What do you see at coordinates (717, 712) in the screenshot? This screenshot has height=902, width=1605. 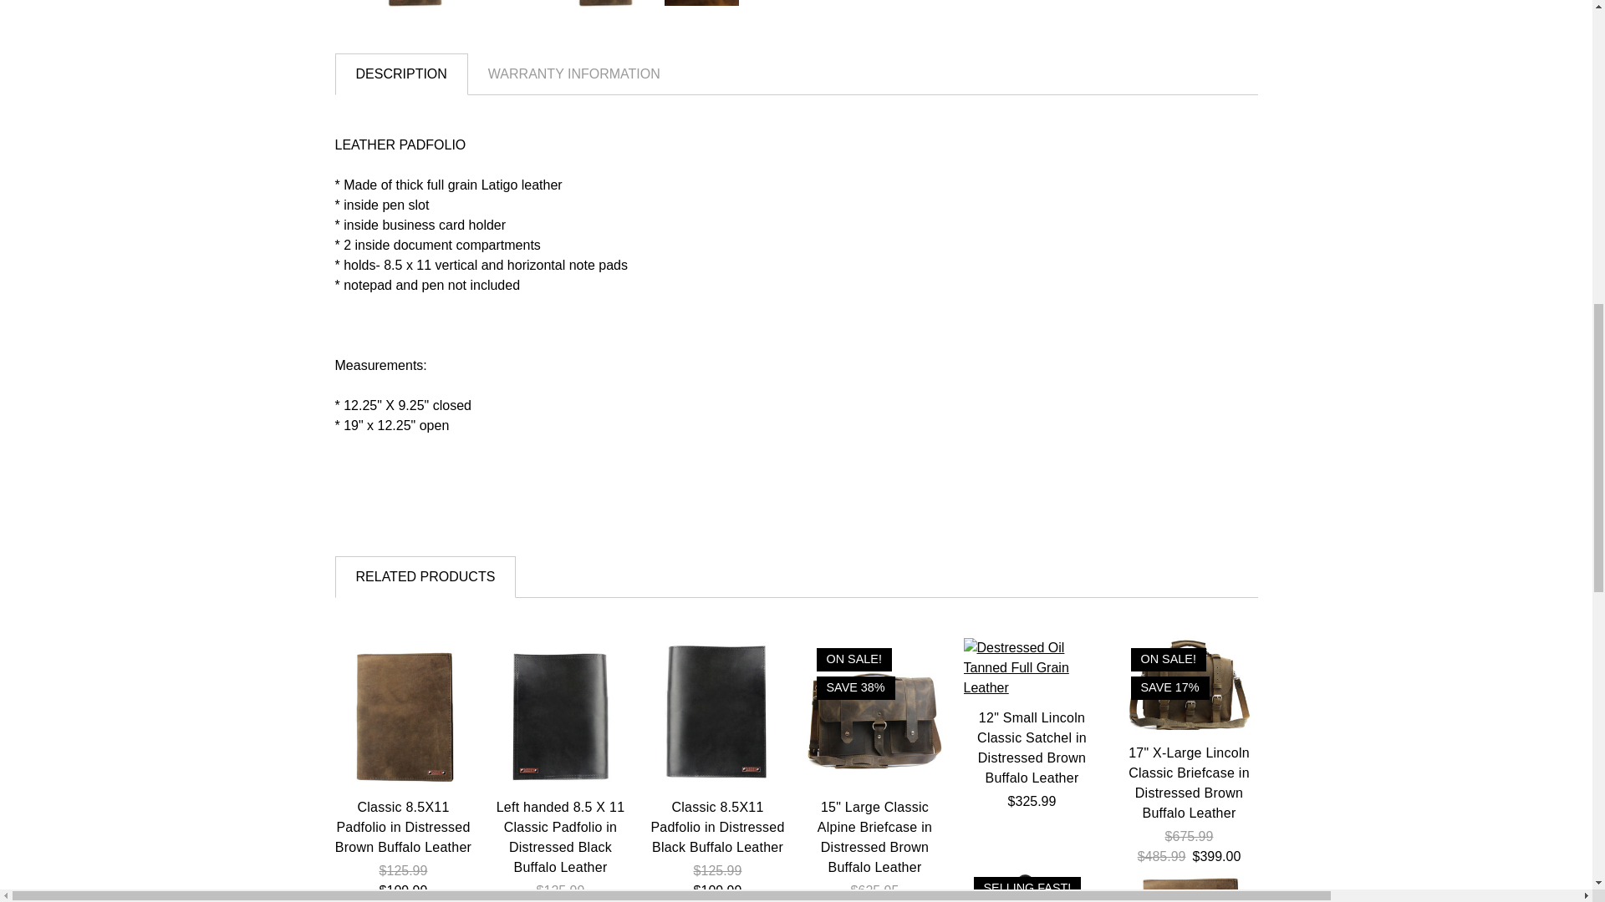 I see `Classic 8.5X11 Padfolio in Distressed Black Buffalo Leather` at bounding box center [717, 712].